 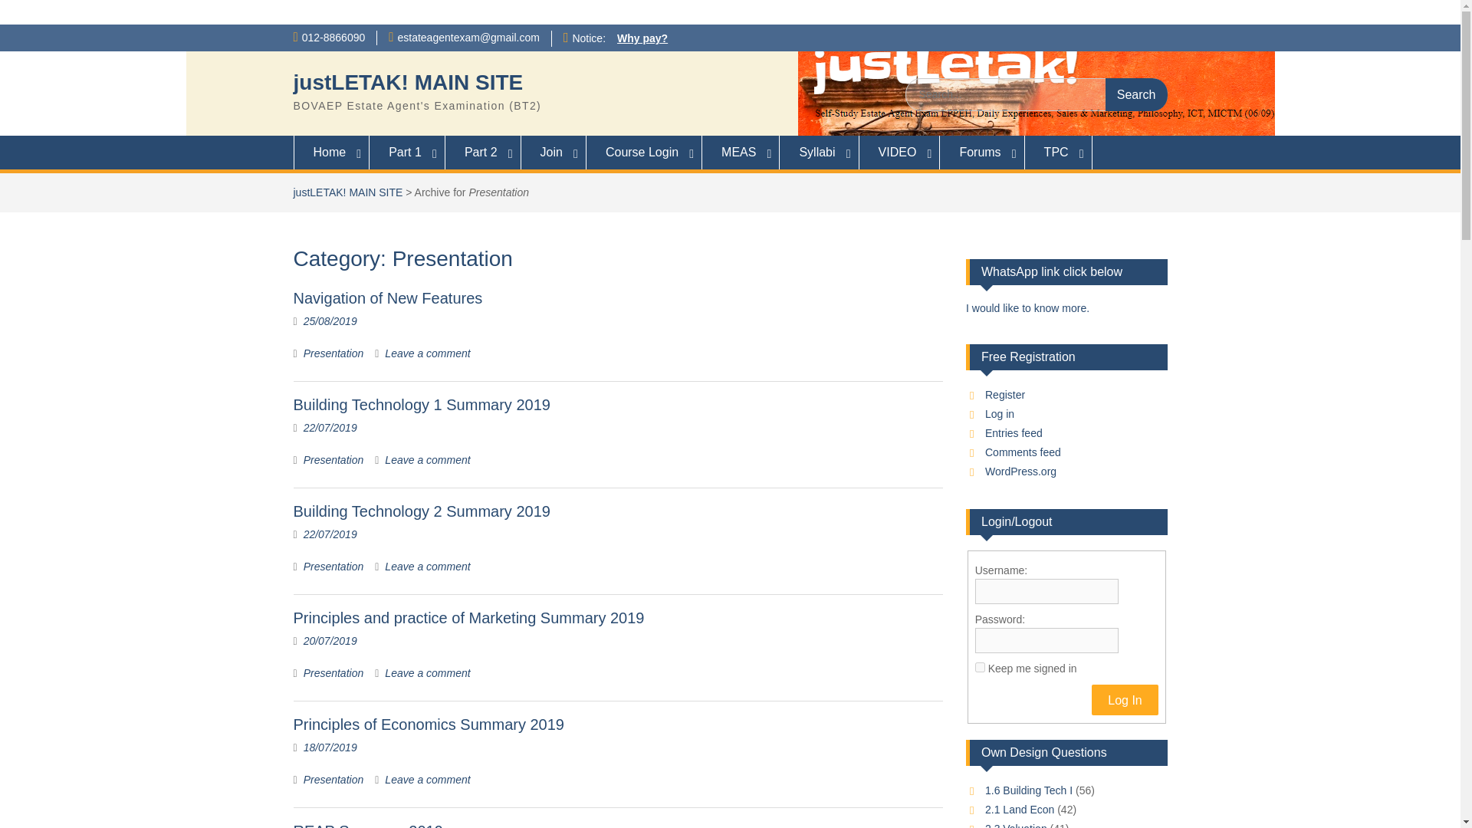 I want to click on forever, so click(x=980, y=667).